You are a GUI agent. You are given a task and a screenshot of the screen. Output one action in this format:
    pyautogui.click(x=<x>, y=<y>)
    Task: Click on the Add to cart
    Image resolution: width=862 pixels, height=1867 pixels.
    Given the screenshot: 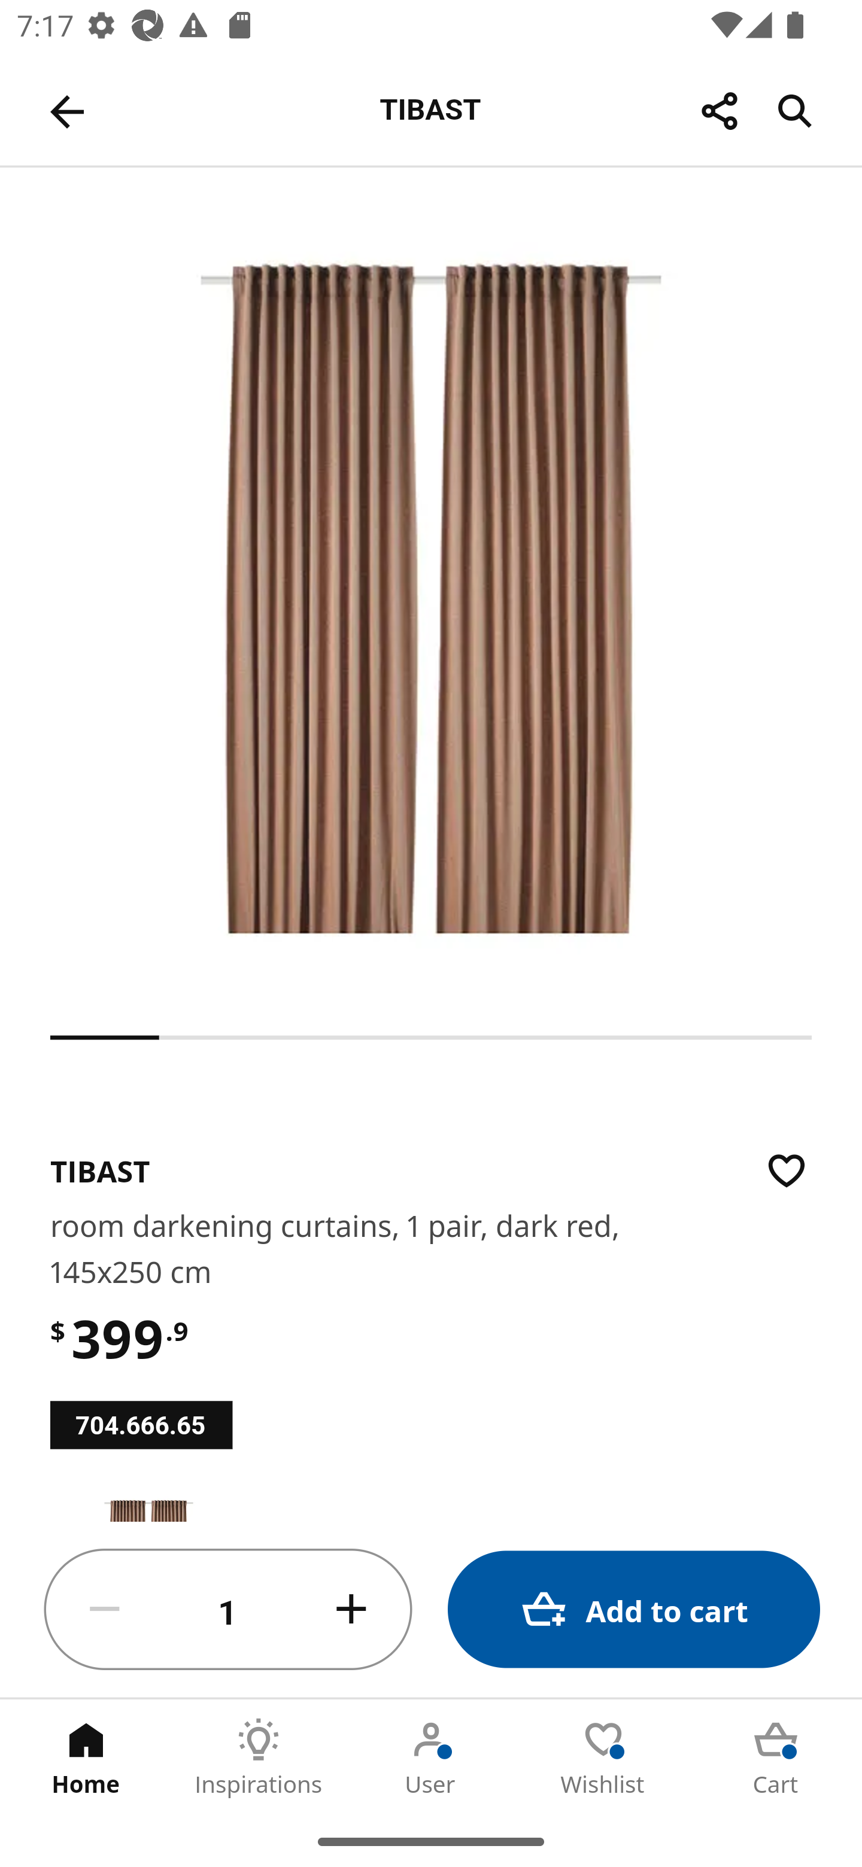 What is the action you would take?
    pyautogui.click(x=633, y=1610)
    